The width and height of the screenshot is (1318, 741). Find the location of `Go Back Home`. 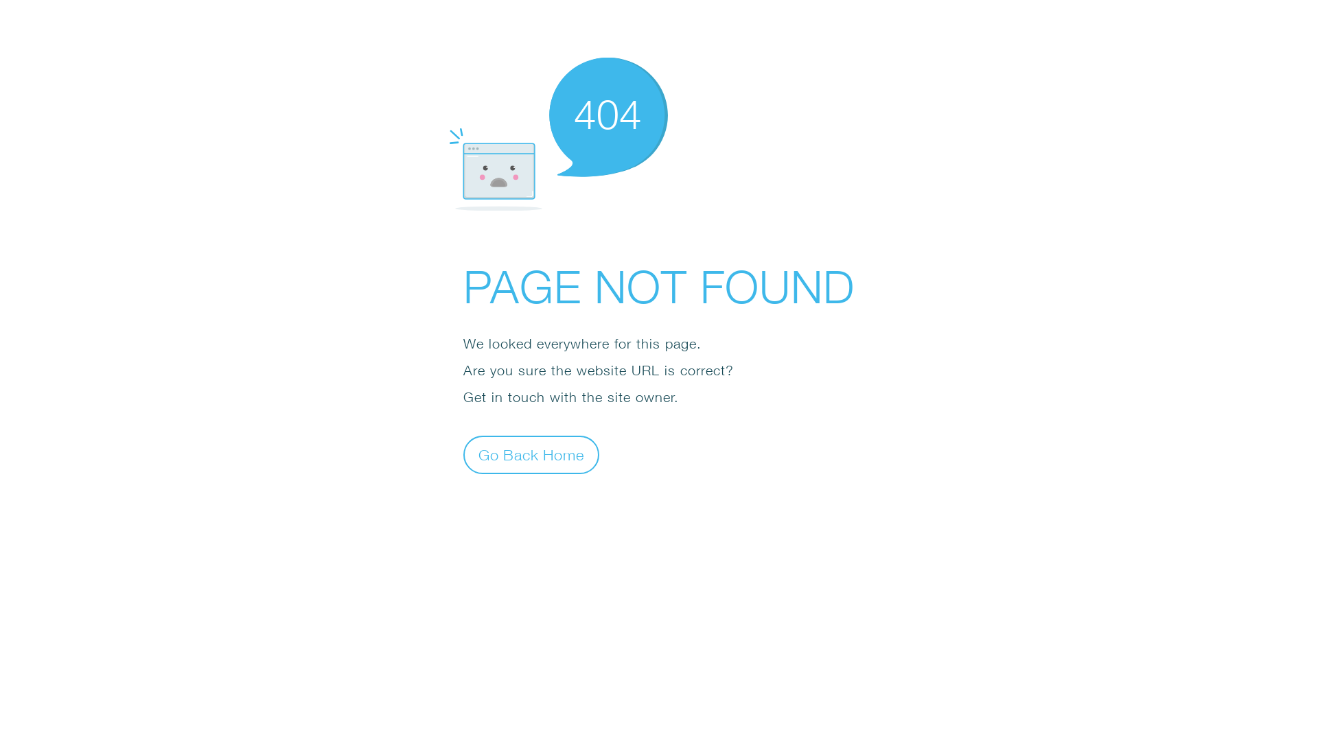

Go Back Home is located at coordinates (531, 454).